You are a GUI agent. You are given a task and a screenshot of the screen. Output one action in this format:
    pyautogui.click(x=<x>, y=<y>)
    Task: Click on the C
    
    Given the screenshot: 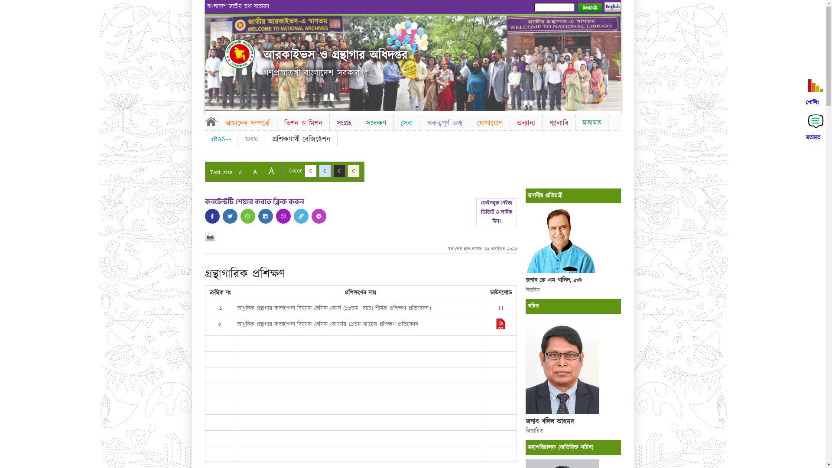 What is the action you would take?
    pyautogui.click(x=325, y=171)
    